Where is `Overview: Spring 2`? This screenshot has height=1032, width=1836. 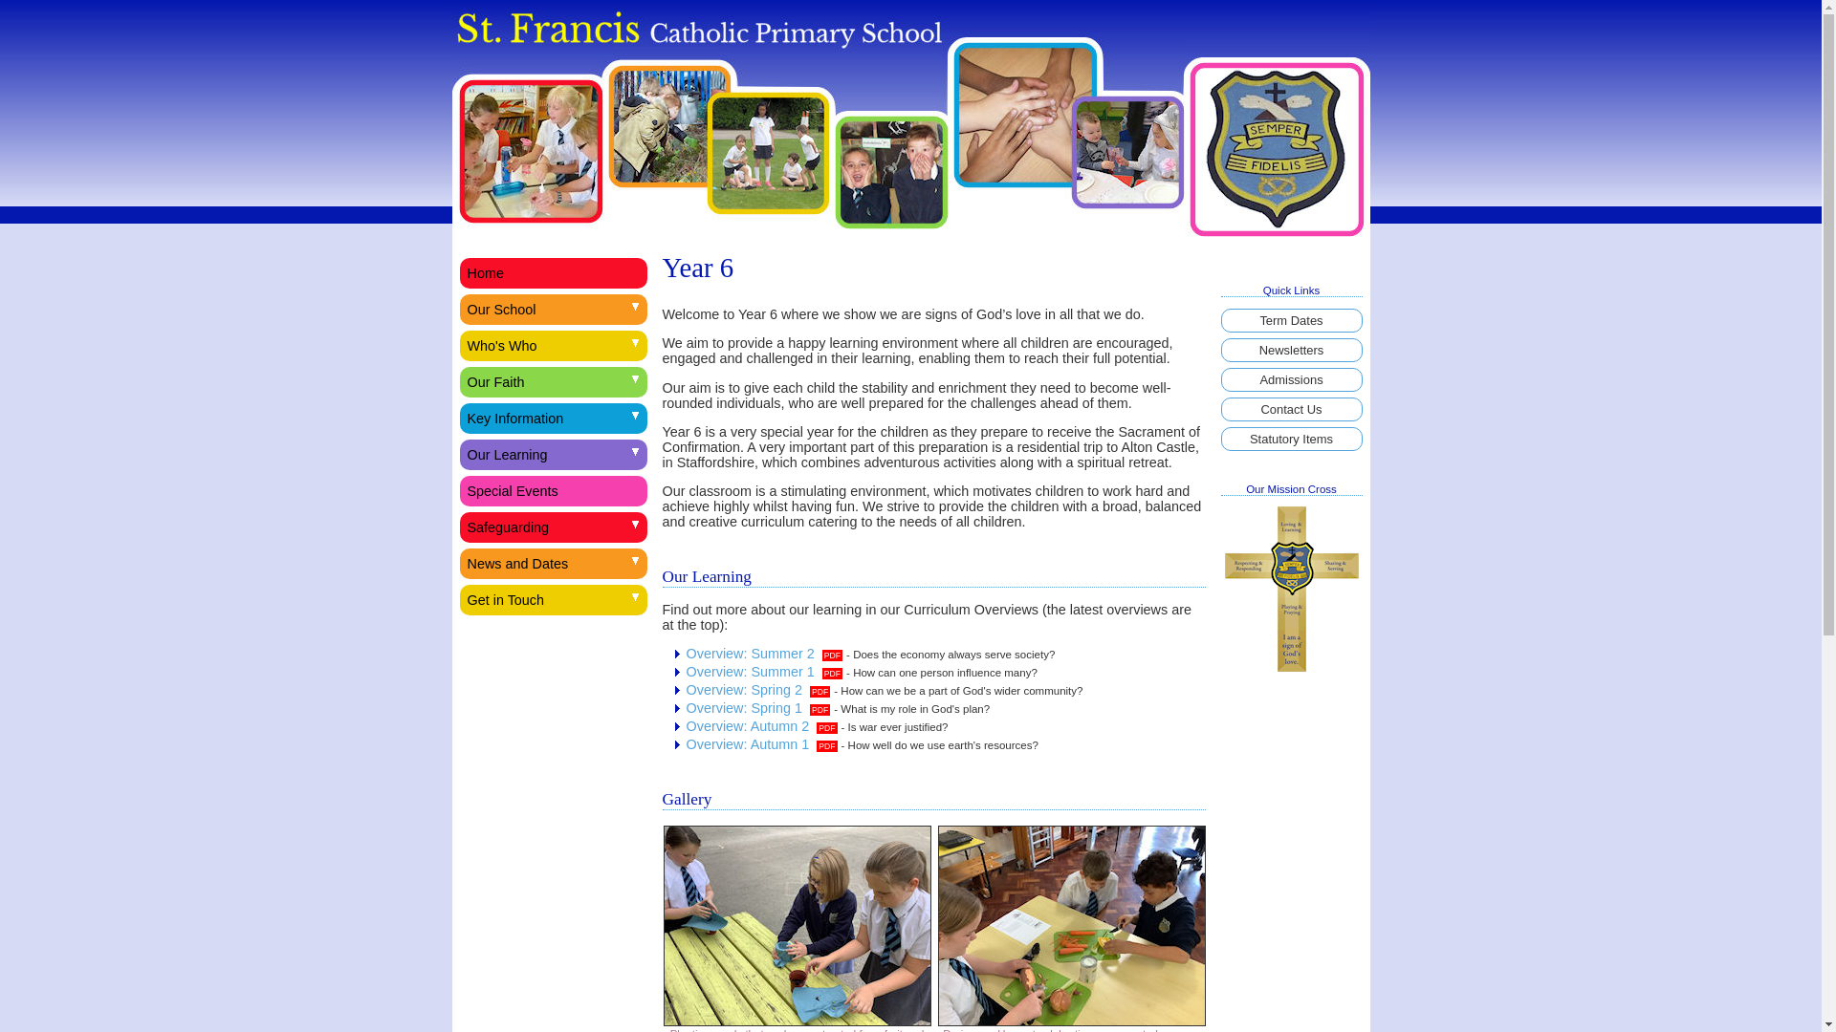 Overview: Spring 2 is located at coordinates (759, 690).